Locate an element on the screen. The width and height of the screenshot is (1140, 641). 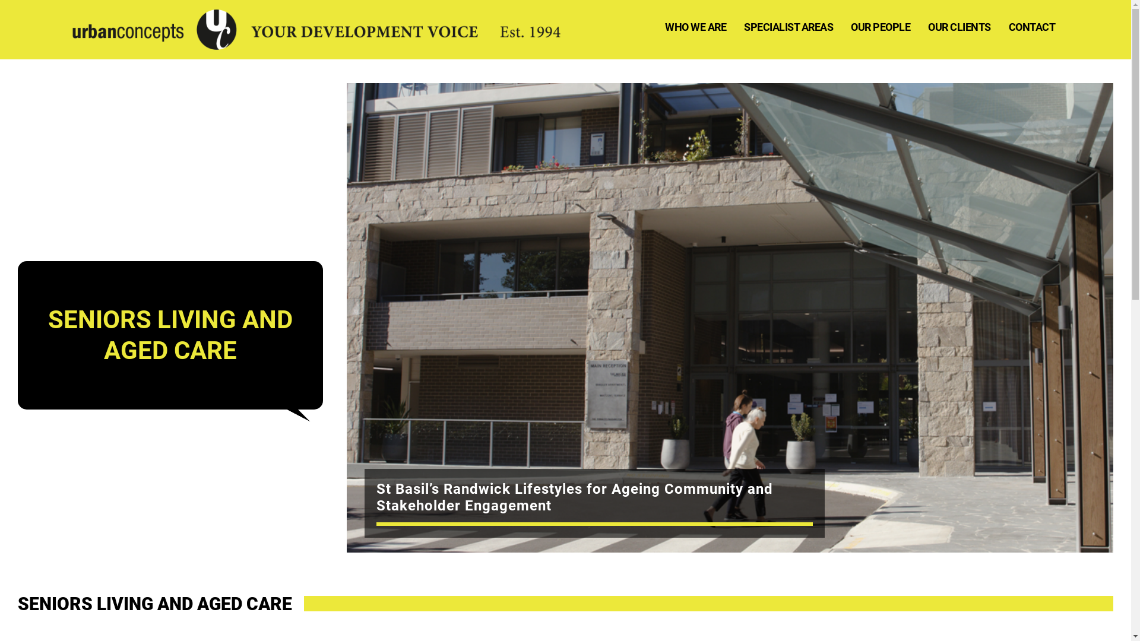
SPECIALIST AREAS is located at coordinates (788, 27).